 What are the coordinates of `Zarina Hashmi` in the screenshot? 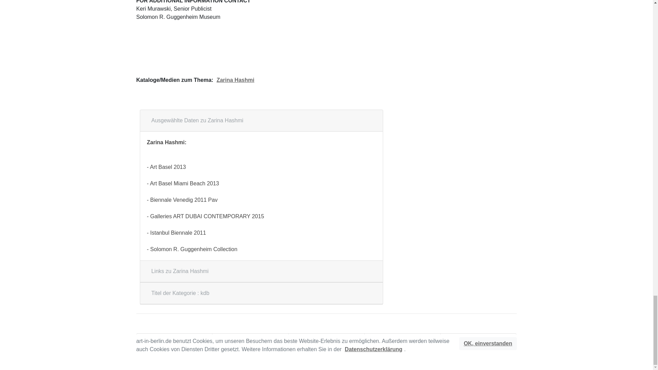 It's located at (235, 80).